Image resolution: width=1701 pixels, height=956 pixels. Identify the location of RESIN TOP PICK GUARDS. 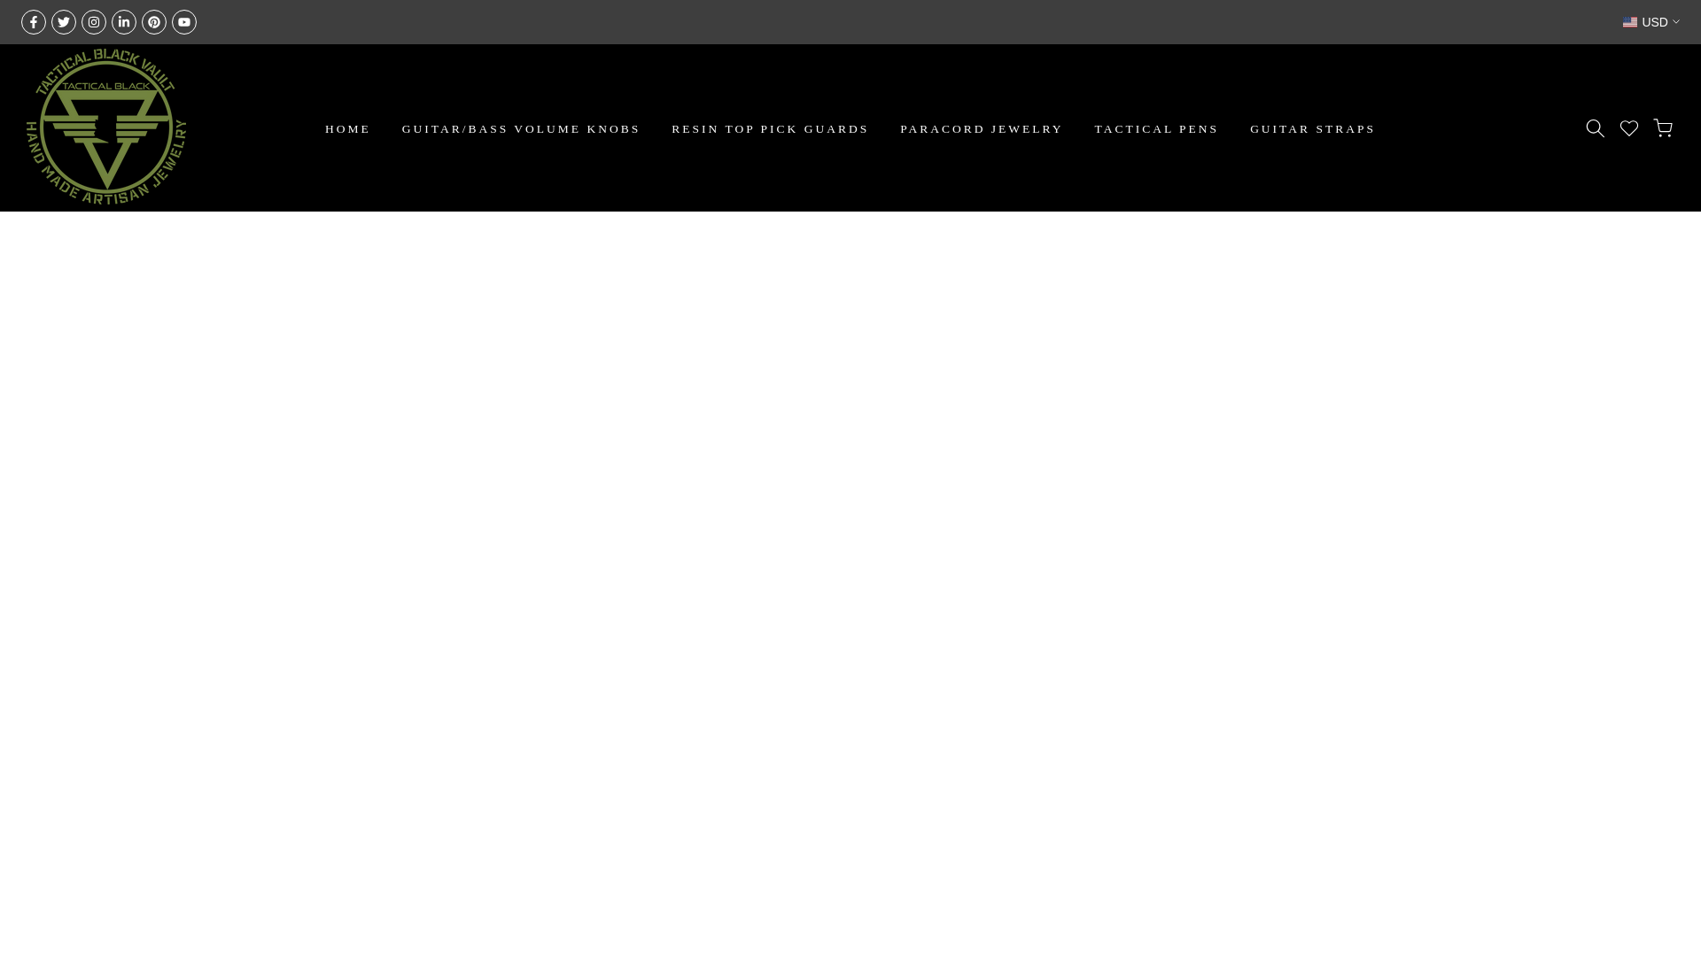
(771, 128).